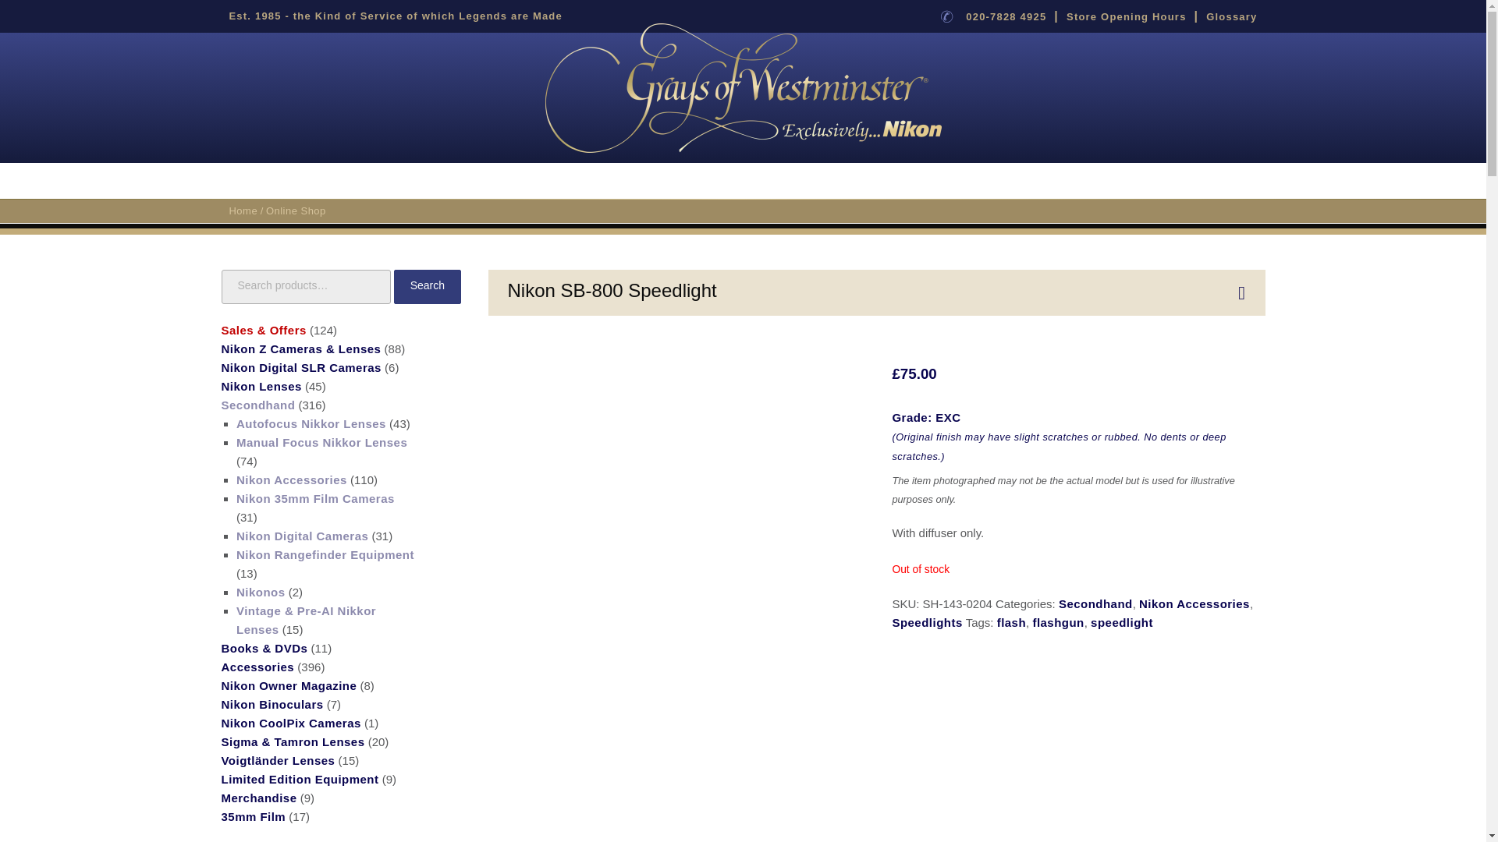 The width and height of the screenshot is (1498, 842). I want to click on Store Opening Hours, so click(1127, 17).